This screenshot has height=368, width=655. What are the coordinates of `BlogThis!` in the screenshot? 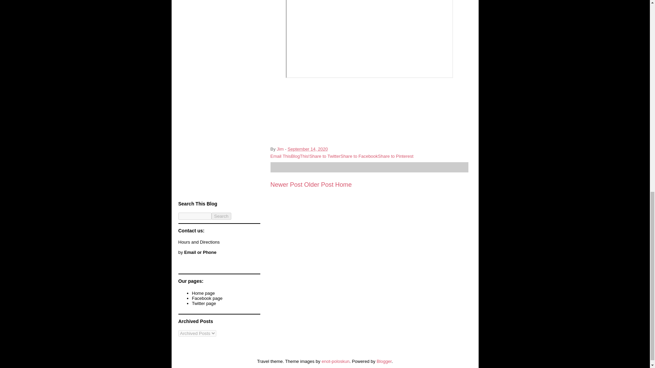 It's located at (300, 156).